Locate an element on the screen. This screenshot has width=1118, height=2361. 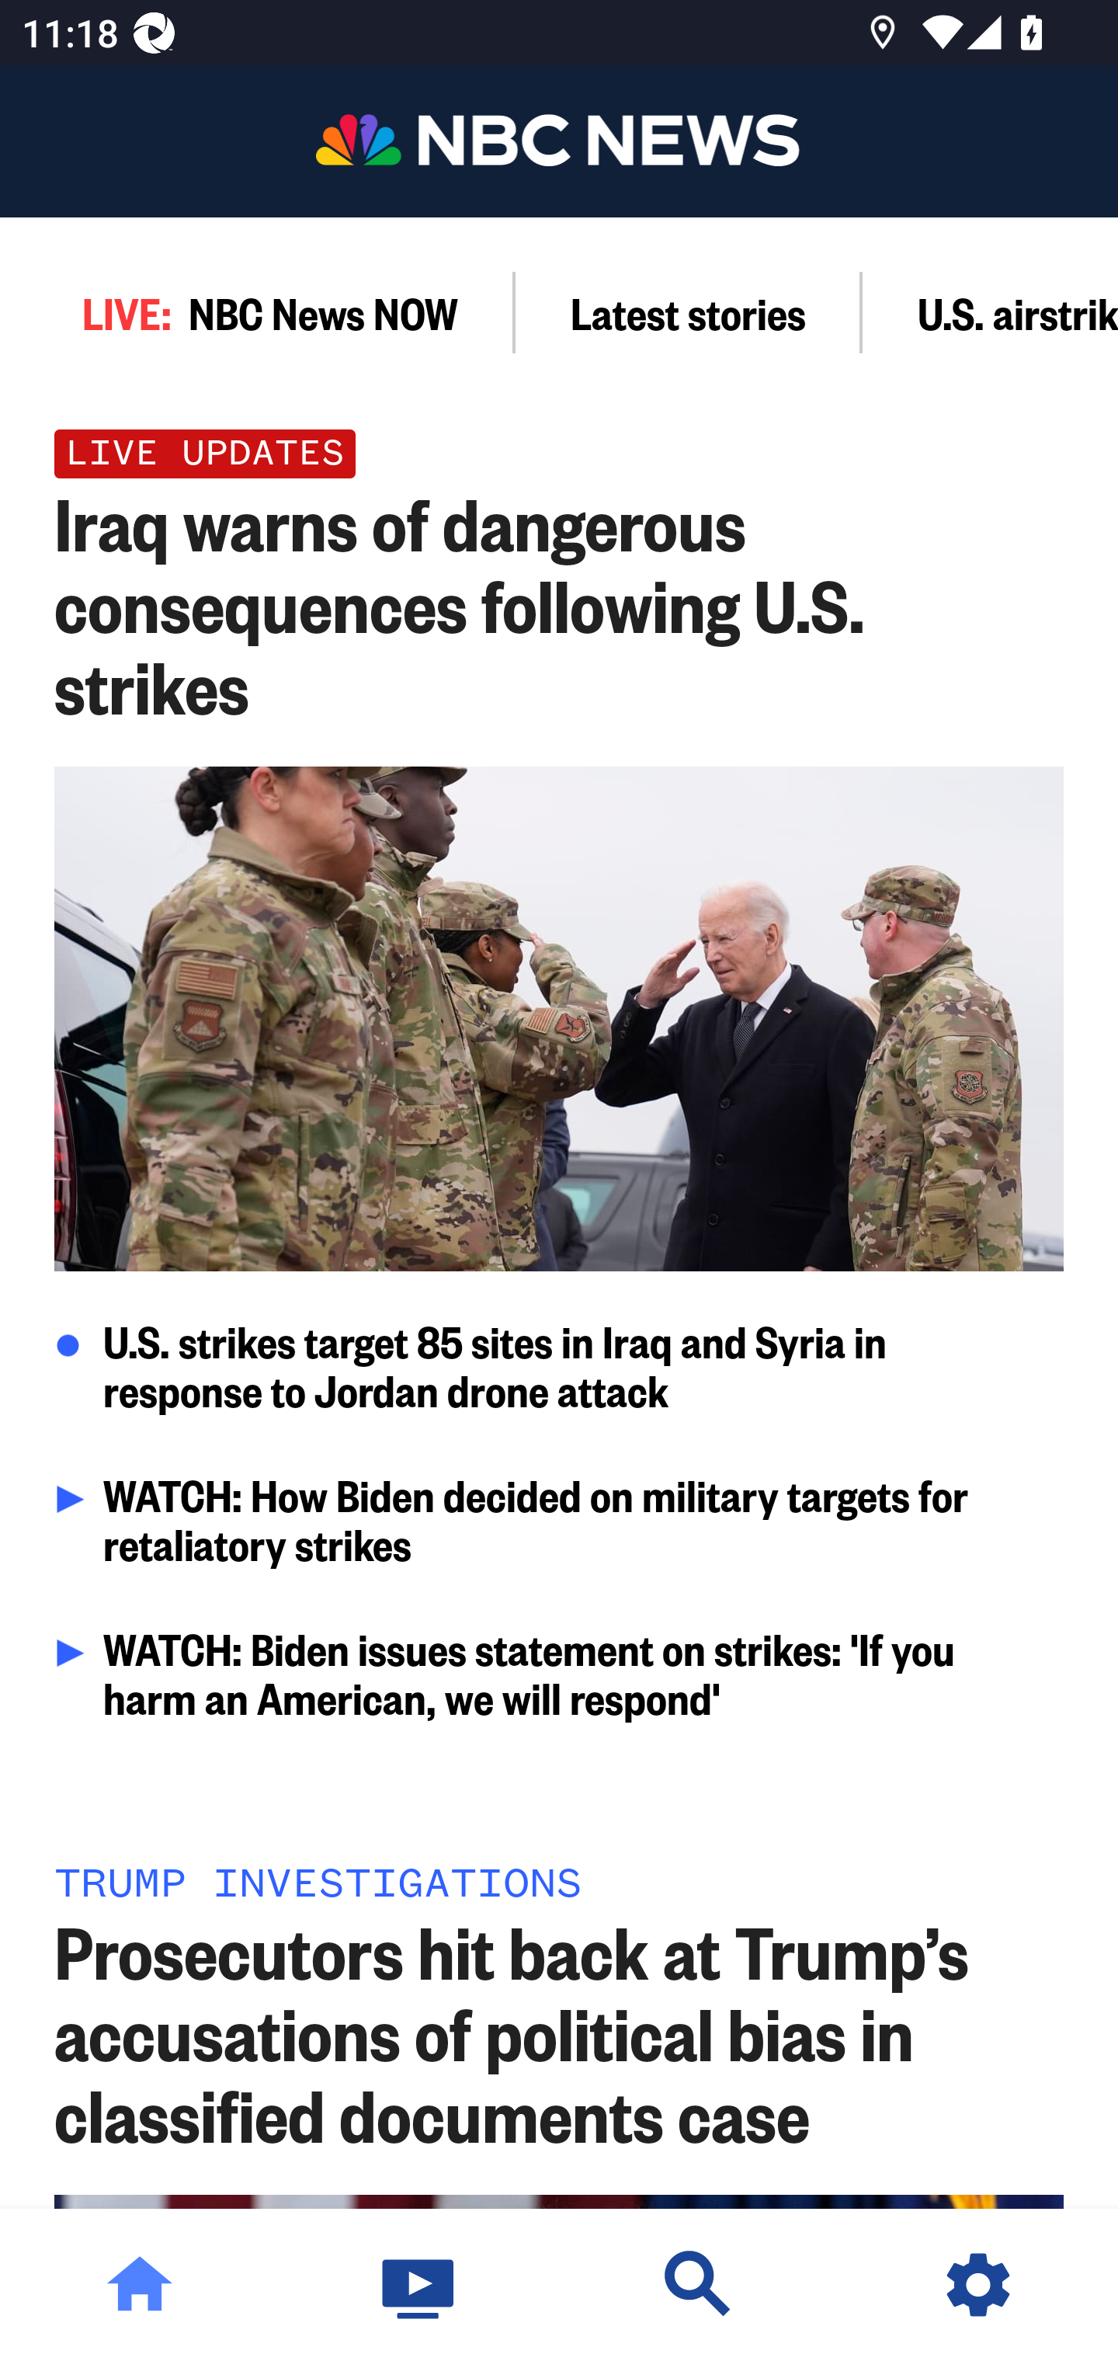
Watch is located at coordinates (419, 2285).